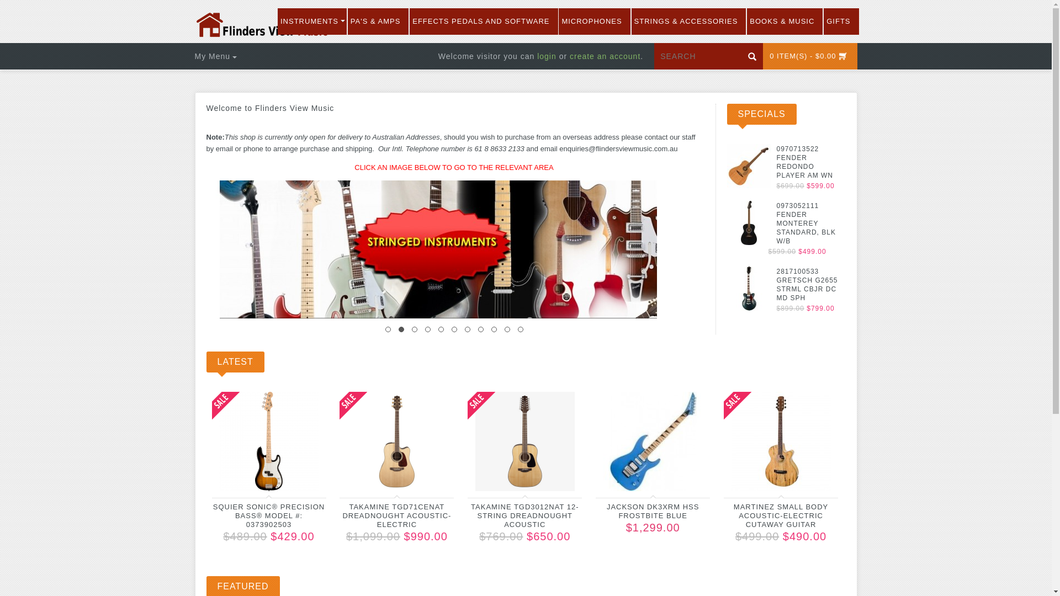 This screenshot has height=596, width=1060. Describe the element at coordinates (436, 480) in the screenshot. I see `Add to Cart` at that location.